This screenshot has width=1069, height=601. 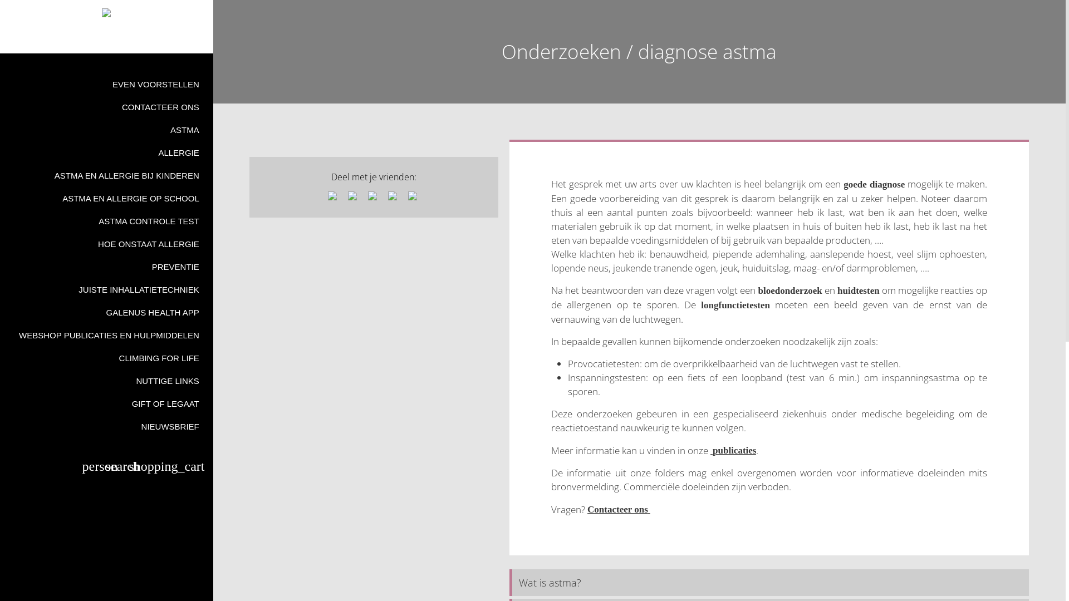 What do you see at coordinates (107, 335) in the screenshot?
I see `WEBSHOP PUBLICATIES EN HULPMIDDELEN` at bounding box center [107, 335].